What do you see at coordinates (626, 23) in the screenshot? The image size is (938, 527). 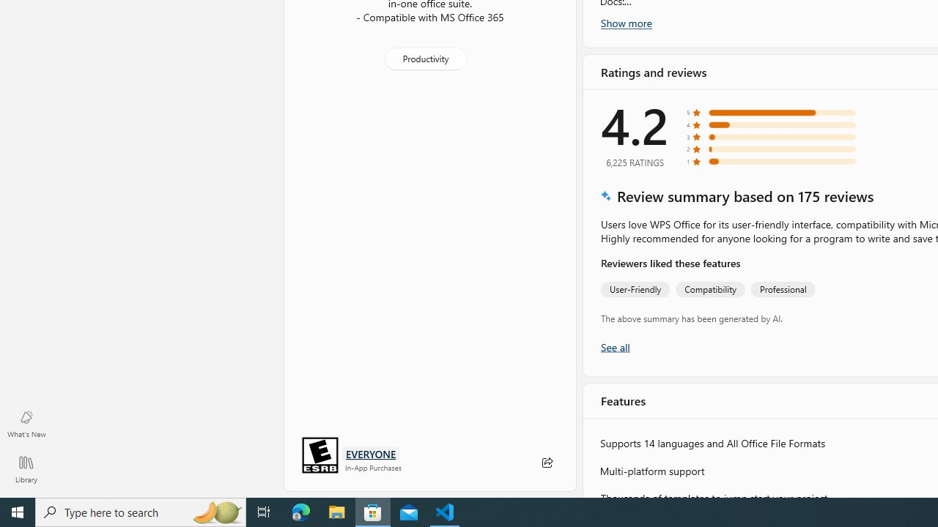 I see `Show more` at bounding box center [626, 23].